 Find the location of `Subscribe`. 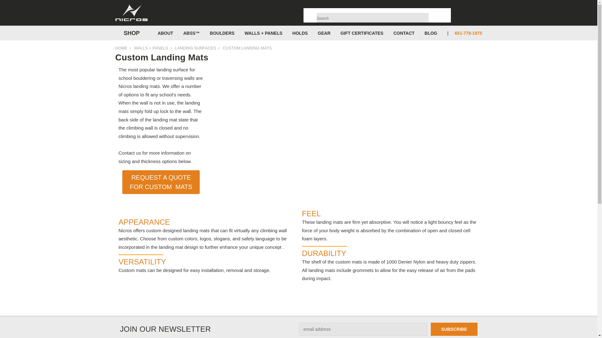

Subscribe is located at coordinates (454, 329).